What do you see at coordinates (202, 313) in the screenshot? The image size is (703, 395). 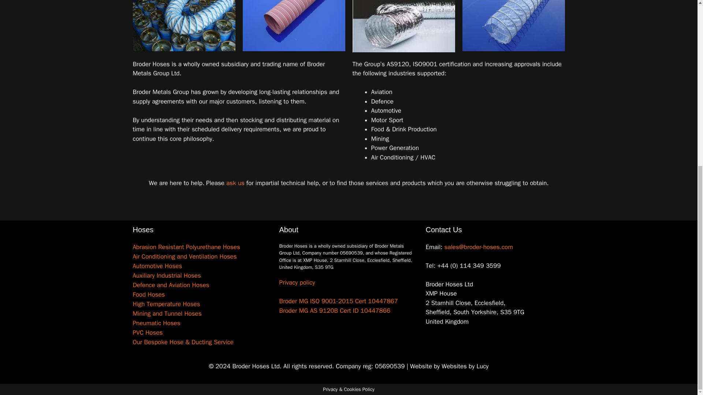 I see `Mining and Tunnel Hoses` at bounding box center [202, 313].